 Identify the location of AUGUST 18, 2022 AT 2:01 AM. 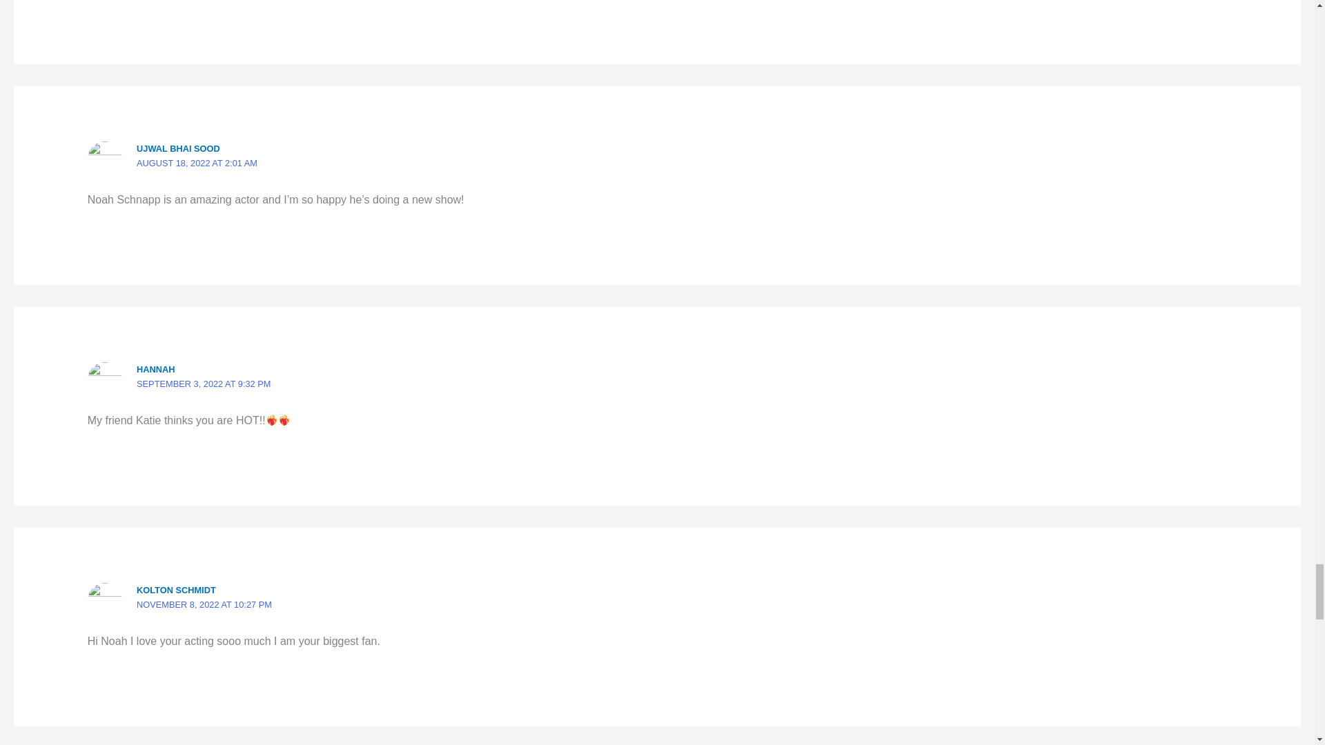
(196, 163).